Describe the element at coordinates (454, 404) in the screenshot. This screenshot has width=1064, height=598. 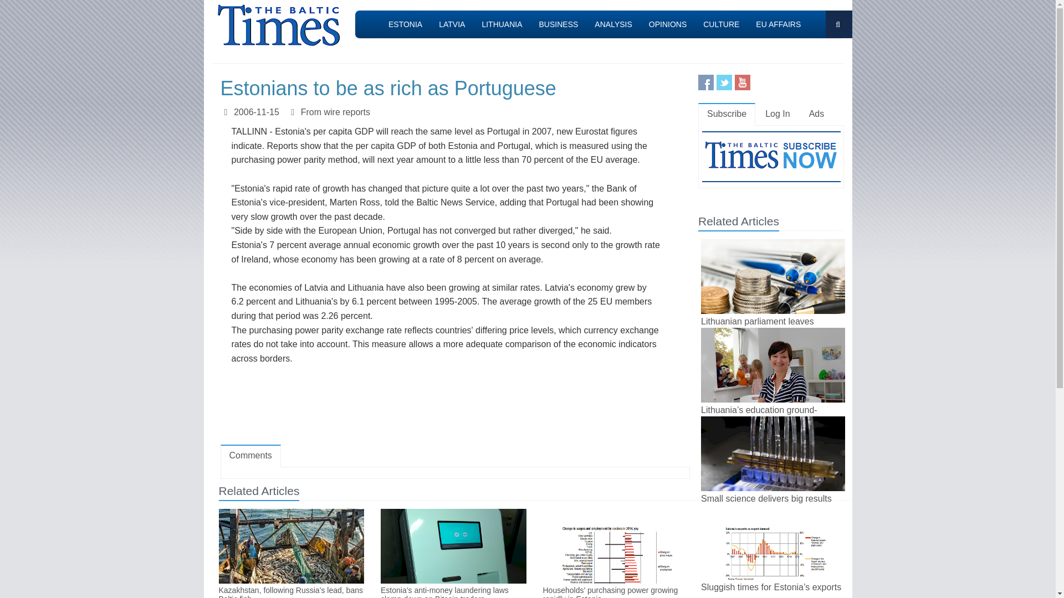
I see `Advertisement` at that location.